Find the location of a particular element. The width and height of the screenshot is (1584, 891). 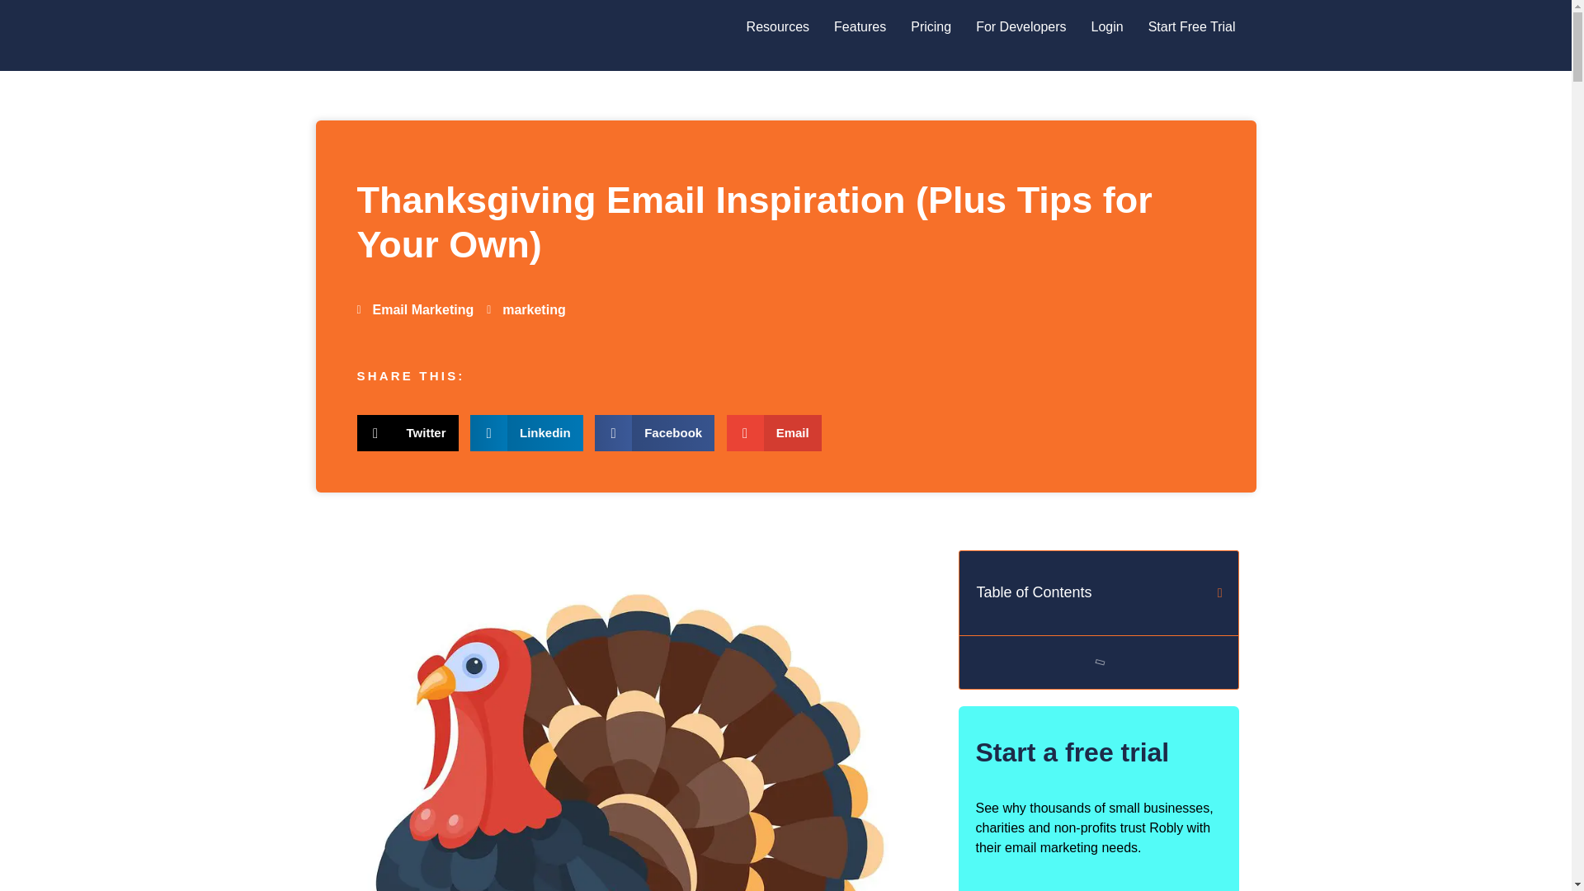

Email Marketing is located at coordinates (422, 310).